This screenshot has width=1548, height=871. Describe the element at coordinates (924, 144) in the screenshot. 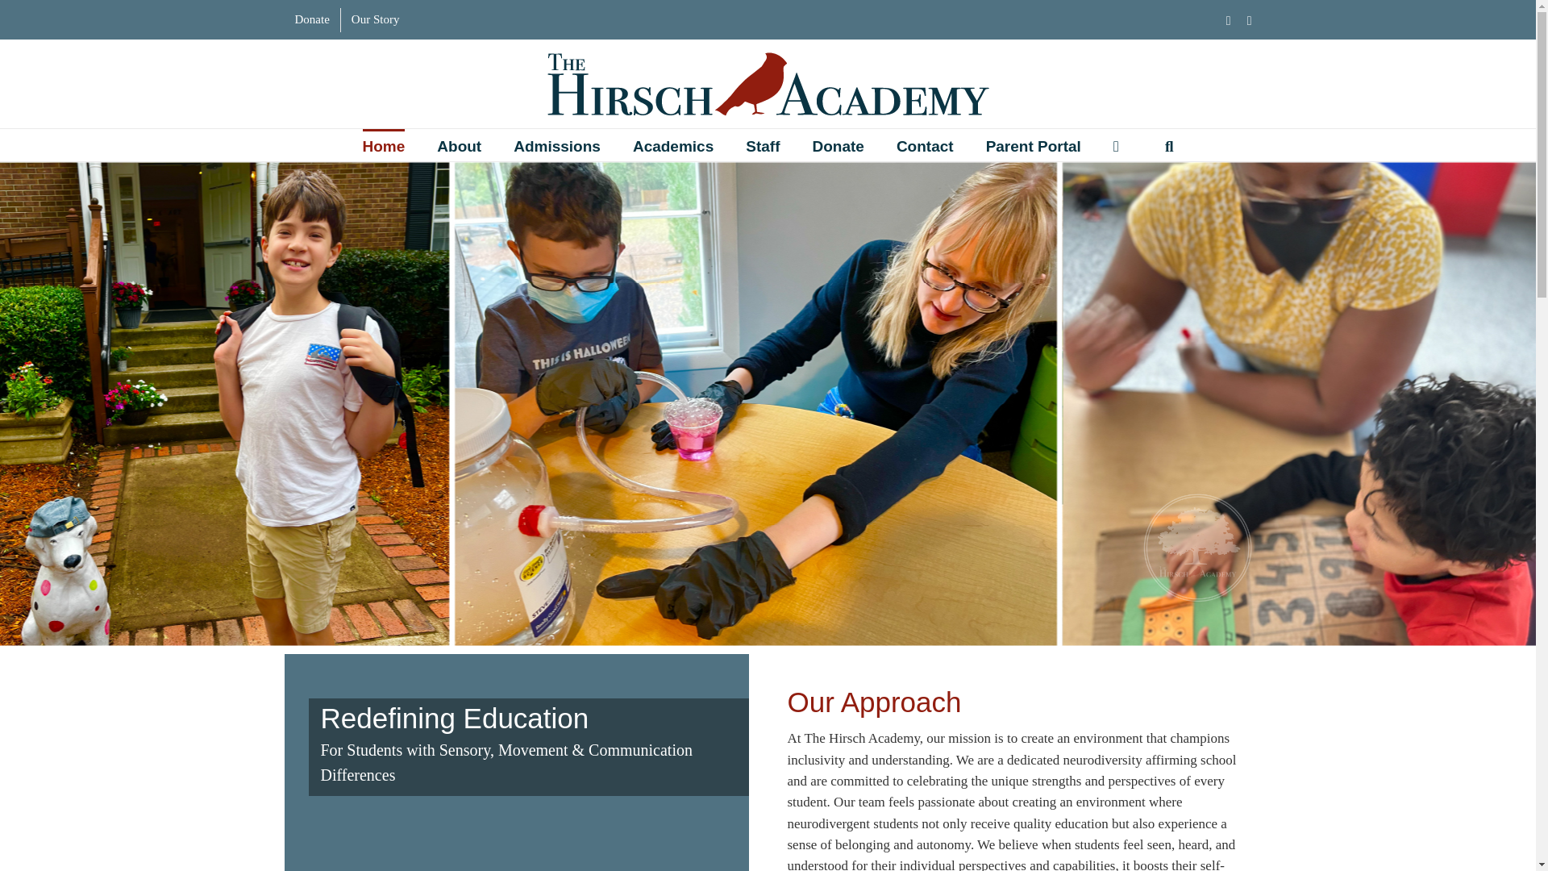

I see `Contact` at that location.